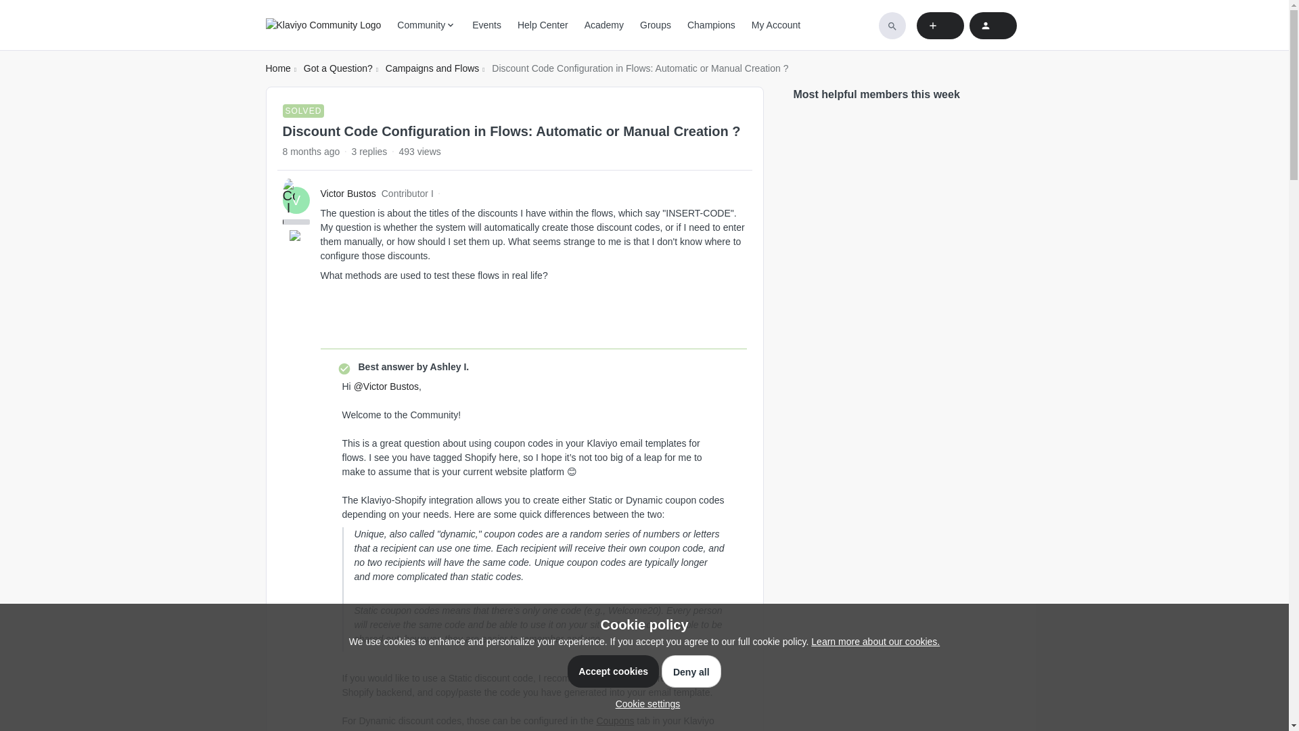 Image resolution: width=1299 pixels, height=731 pixels. Describe the element at coordinates (710, 25) in the screenshot. I see `Champions` at that location.